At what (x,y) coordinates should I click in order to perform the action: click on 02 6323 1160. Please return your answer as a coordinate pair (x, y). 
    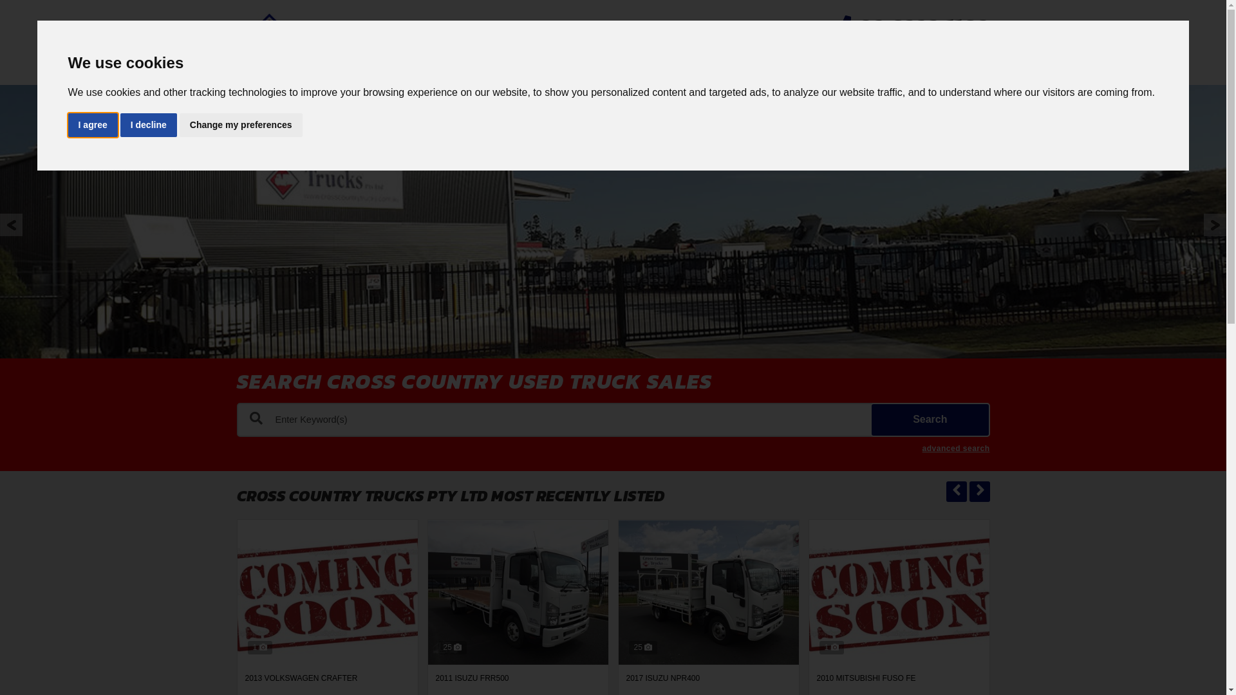
    Looking at the image, I should click on (924, 26).